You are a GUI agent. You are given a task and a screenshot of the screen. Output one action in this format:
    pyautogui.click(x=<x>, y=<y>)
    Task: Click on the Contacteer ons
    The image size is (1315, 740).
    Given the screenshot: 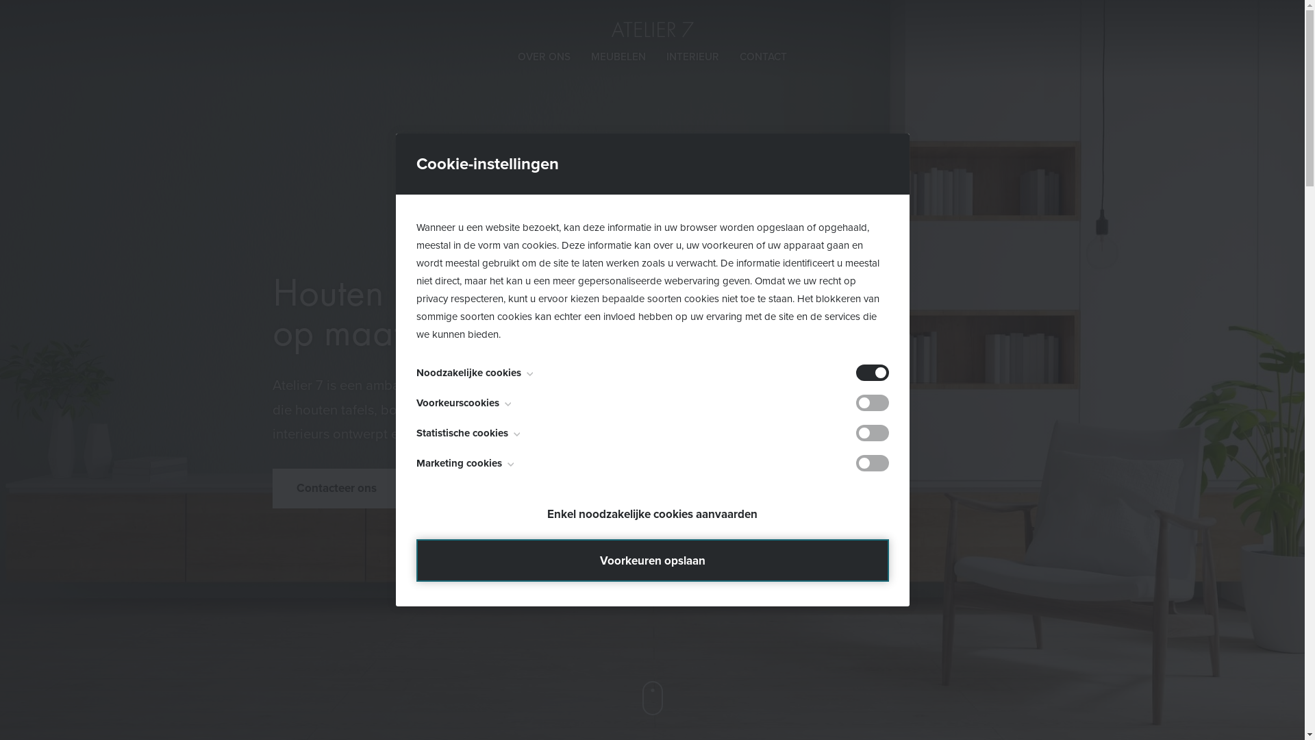 What is the action you would take?
    pyautogui.click(x=337, y=489)
    